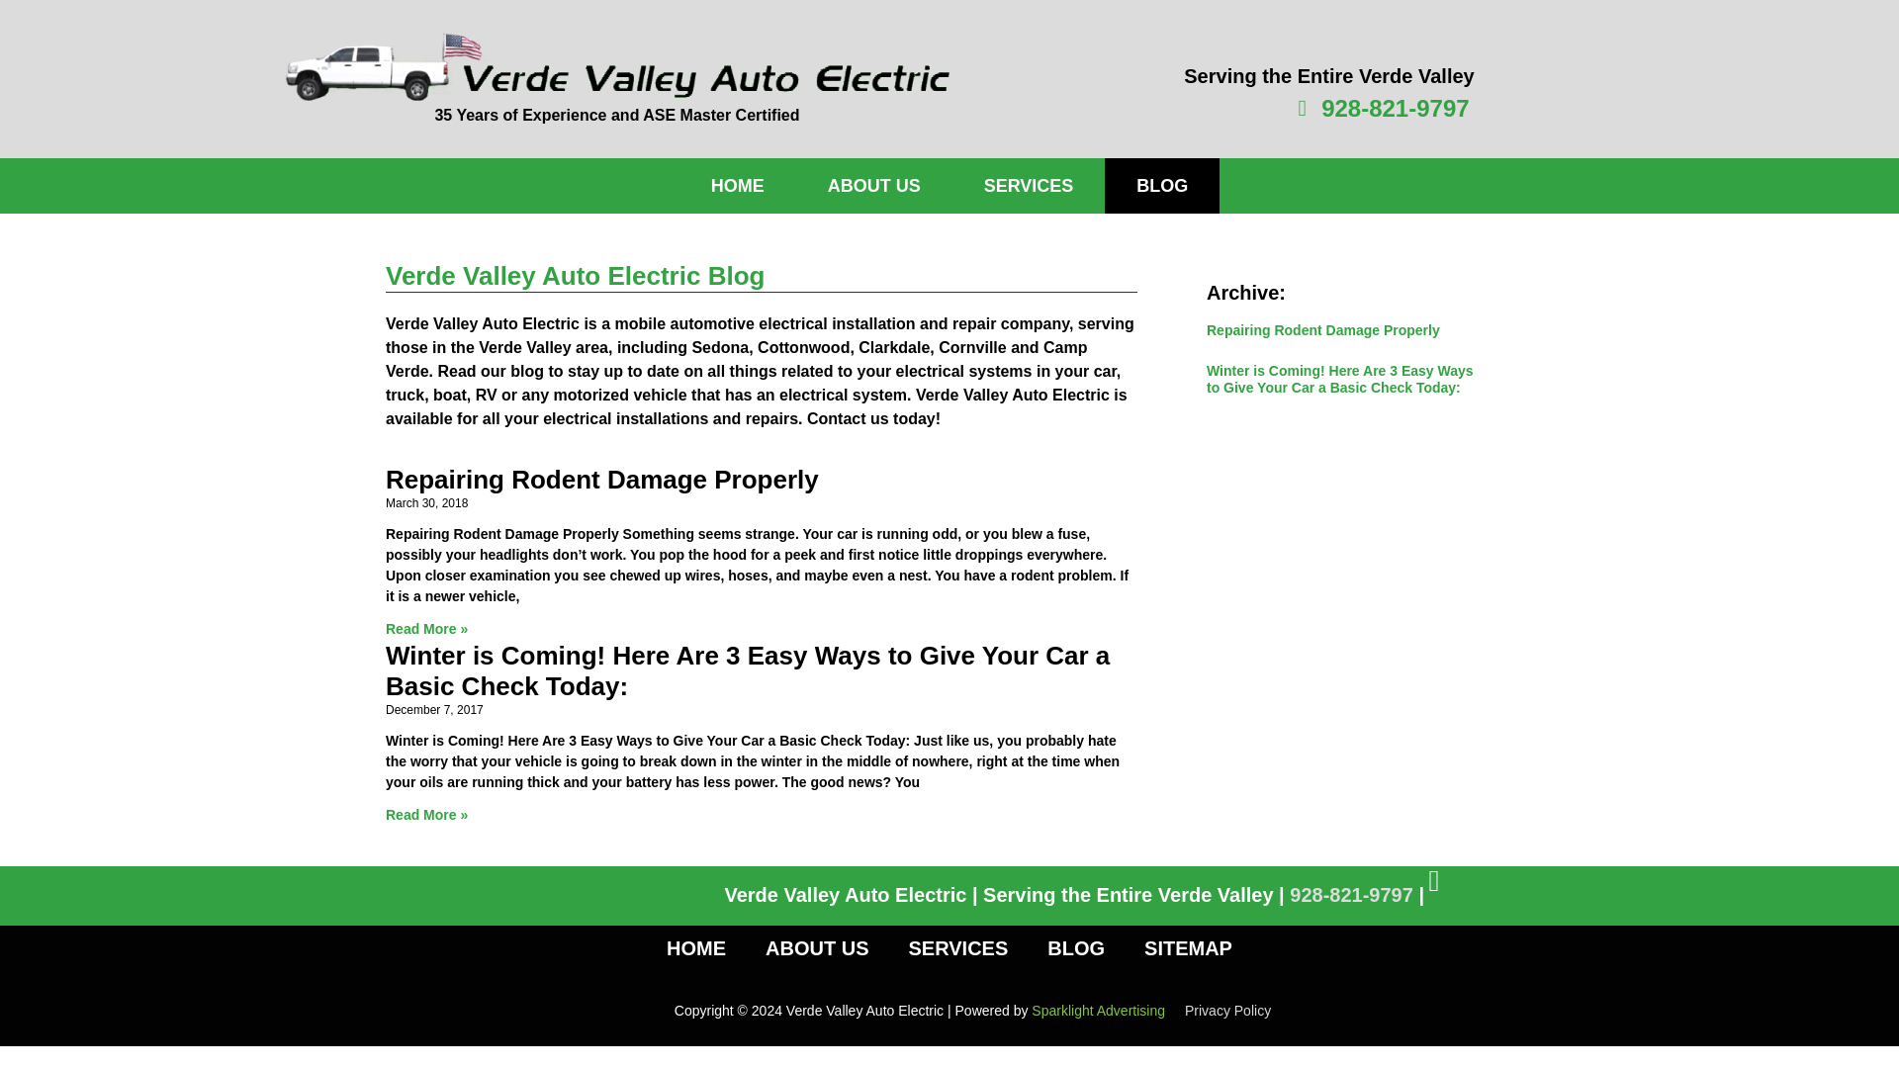 The image size is (1899, 1068). I want to click on SITEMAP, so click(1187, 947).